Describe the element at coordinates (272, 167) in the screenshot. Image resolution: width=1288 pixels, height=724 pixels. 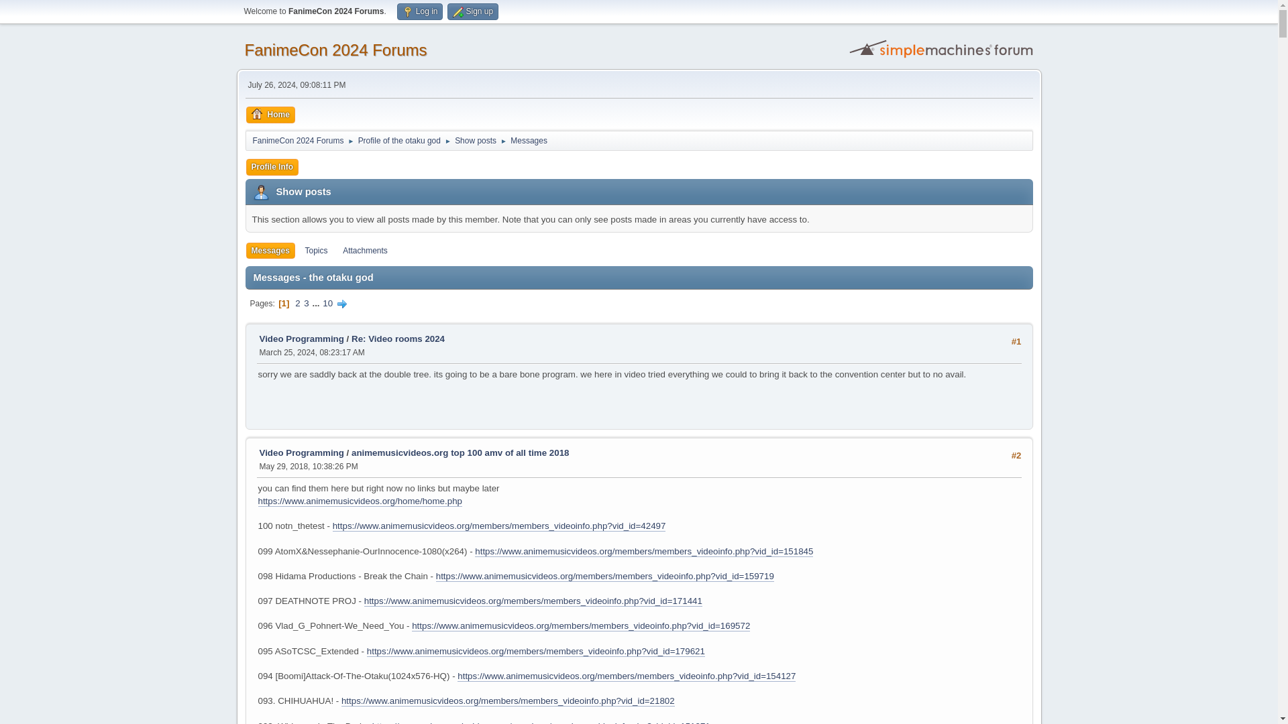
I see `Profile Info` at that location.